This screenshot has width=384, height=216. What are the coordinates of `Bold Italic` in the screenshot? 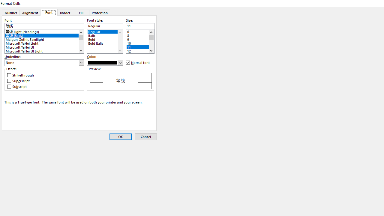 It's located at (105, 43).